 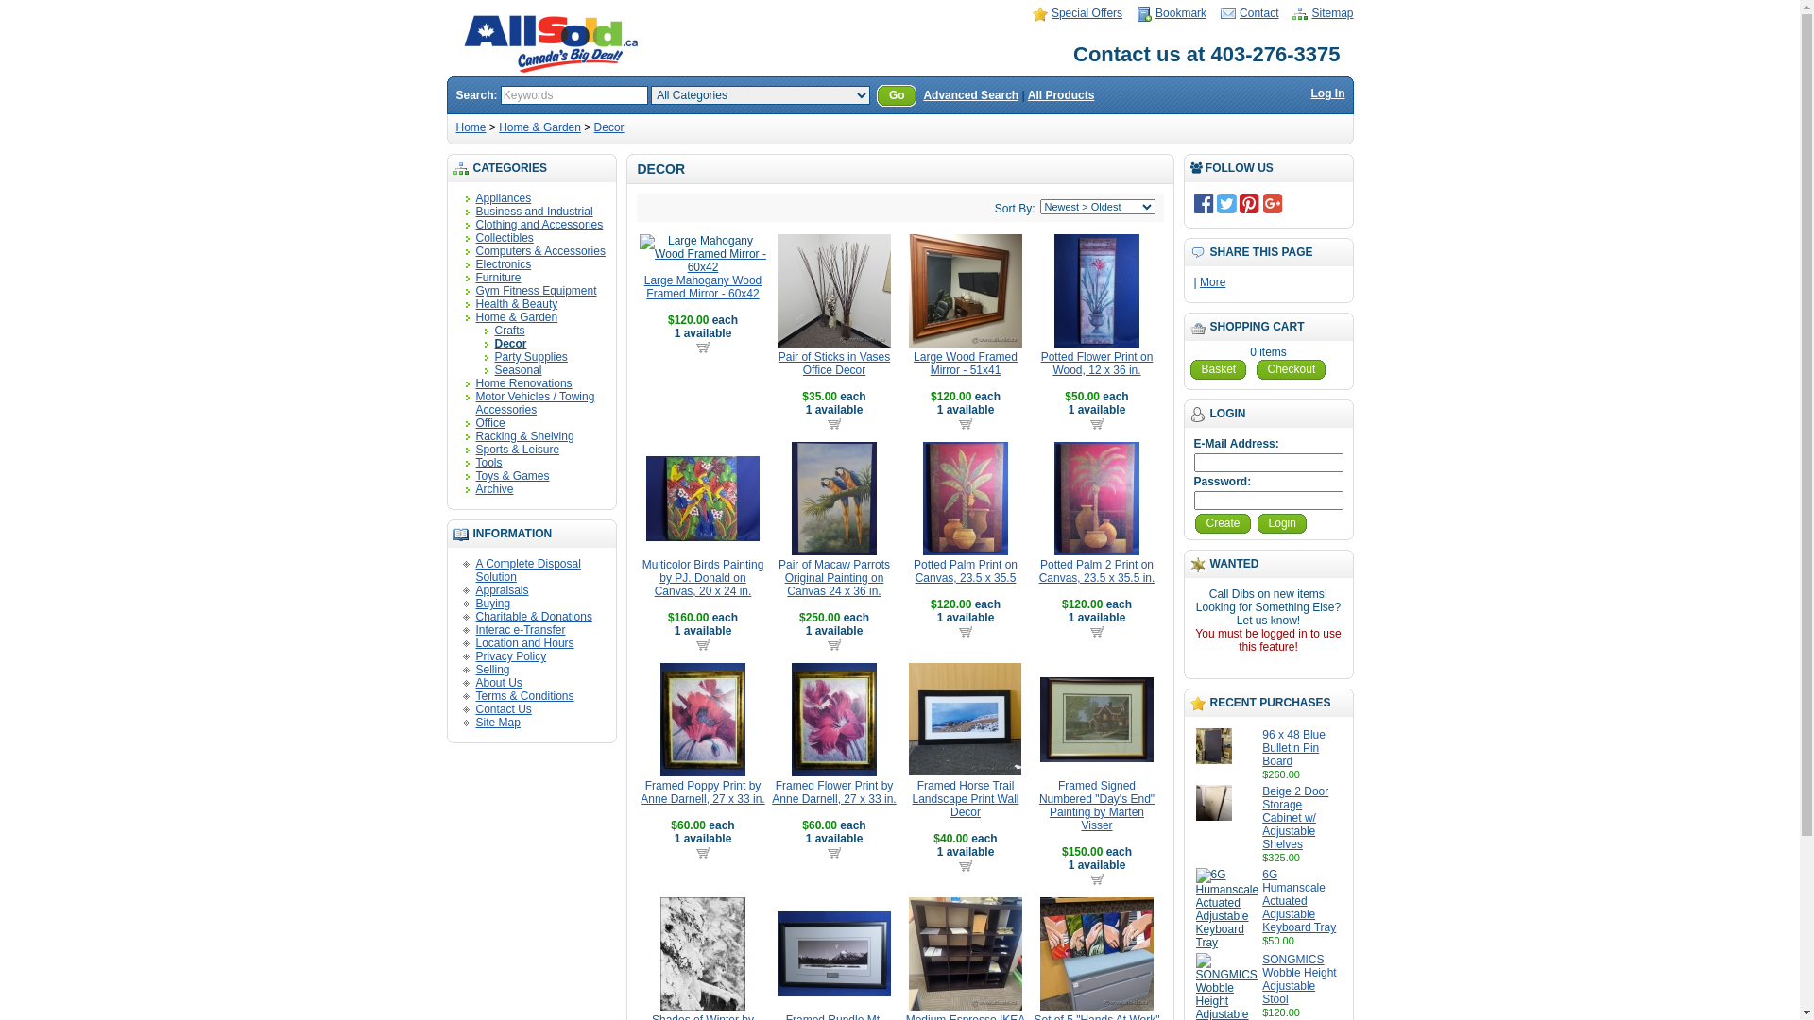 What do you see at coordinates (540, 127) in the screenshot?
I see `Home & Garden` at bounding box center [540, 127].